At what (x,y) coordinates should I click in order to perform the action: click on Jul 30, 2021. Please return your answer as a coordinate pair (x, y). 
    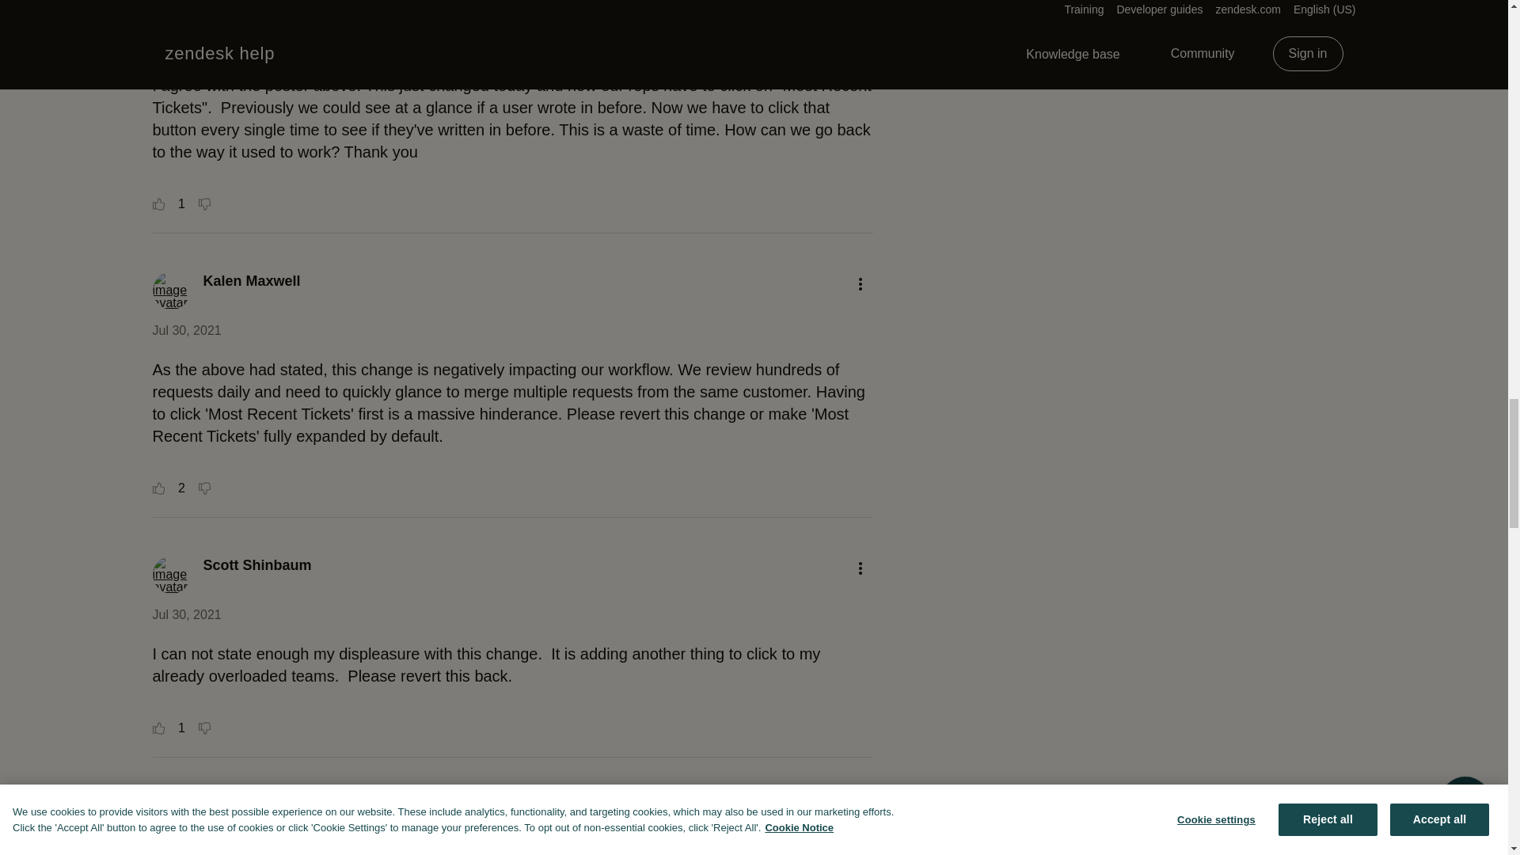
    Looking at the image, I should click on (186, 330).